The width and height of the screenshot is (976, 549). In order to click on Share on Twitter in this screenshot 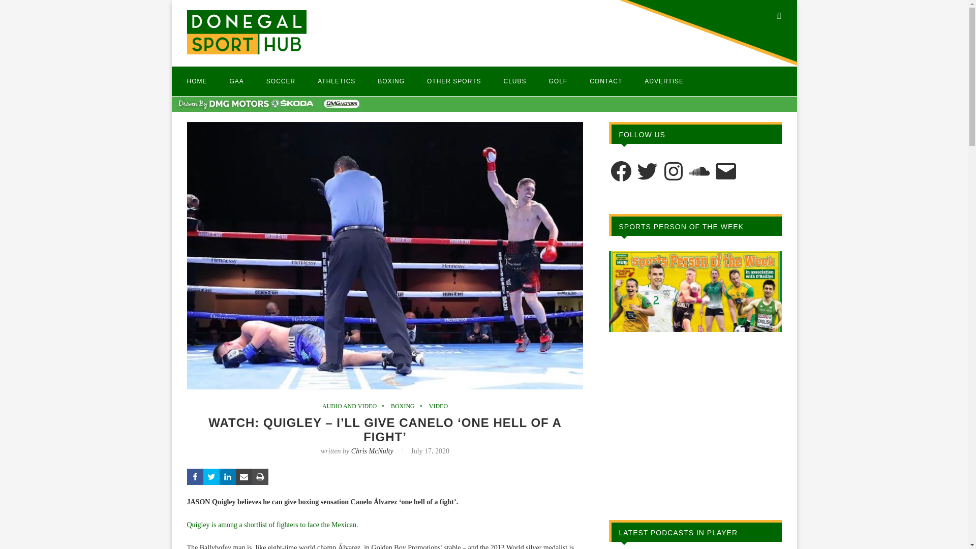, I will do `click(211, 477)`.